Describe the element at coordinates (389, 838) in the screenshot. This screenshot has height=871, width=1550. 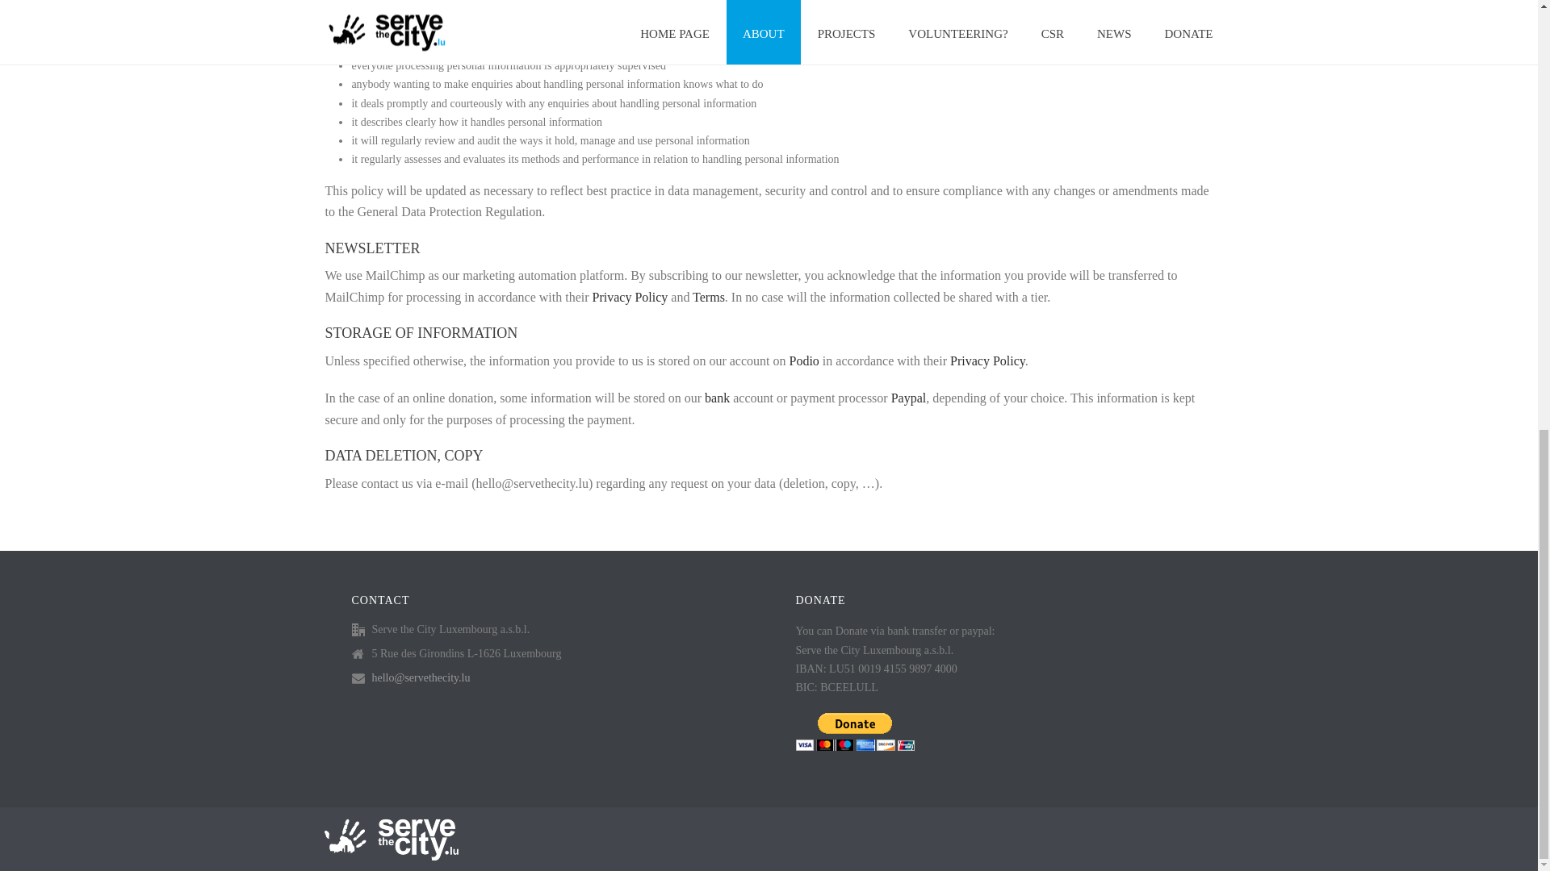
I see `Serve The City Luxembourg` at that location.